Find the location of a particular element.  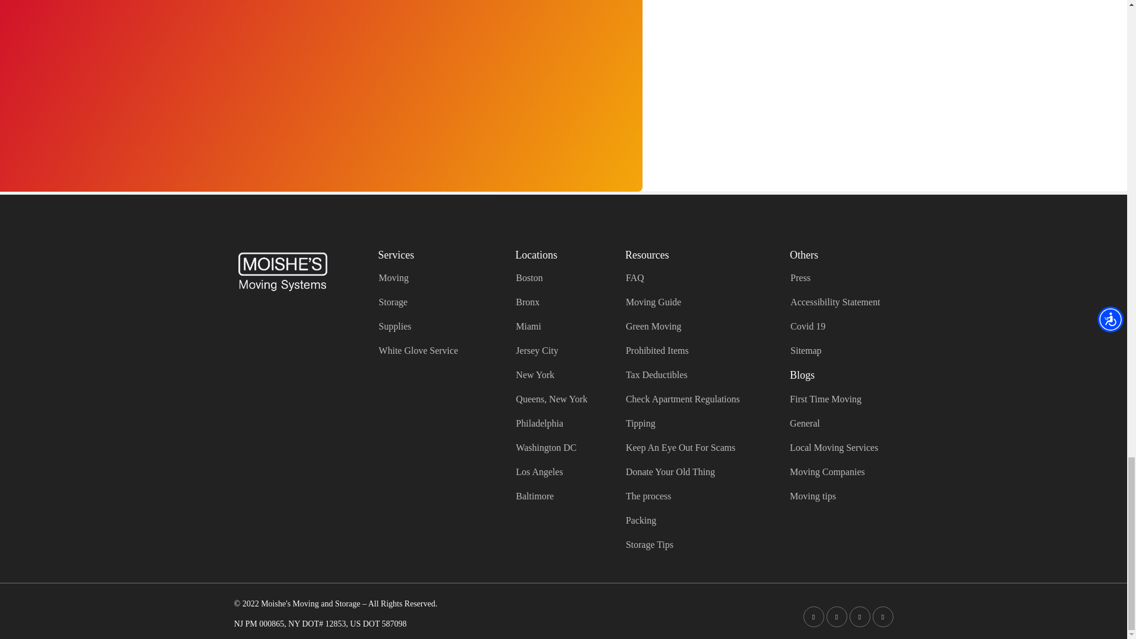

Storage is located at coordinates (430, 301).